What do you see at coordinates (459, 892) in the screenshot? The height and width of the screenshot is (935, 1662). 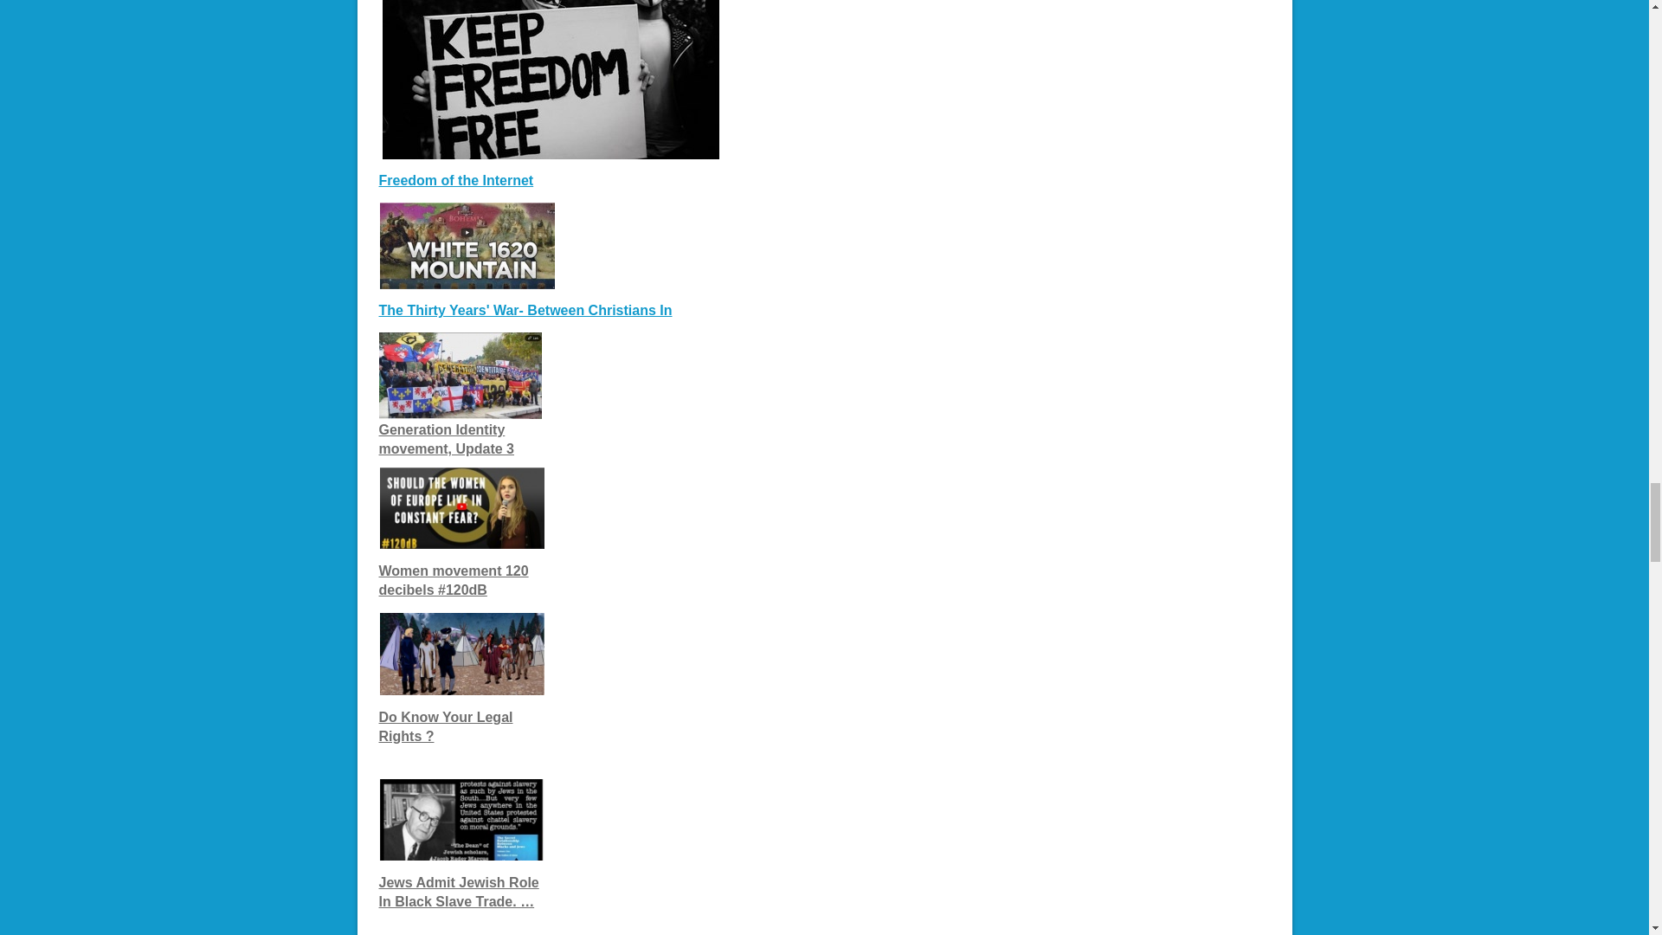 I see `Jews Admit Jewish Role In Black Slave Trade. Update 2` at bounding box center [459, 892].